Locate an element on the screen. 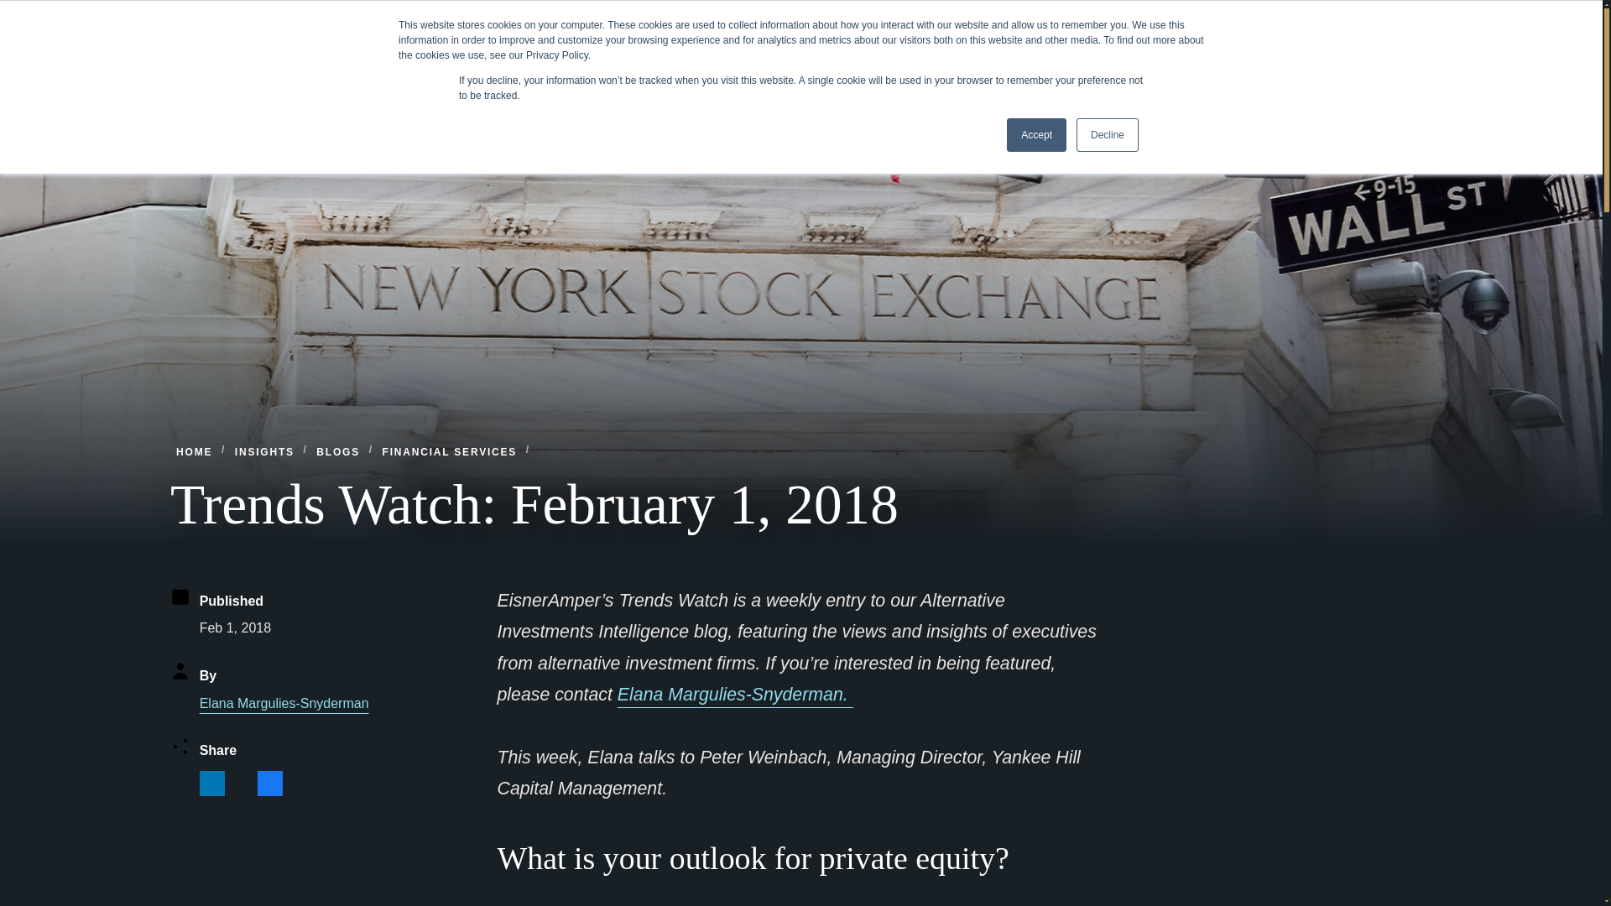  Careers is located at coordinates (1217, 19).